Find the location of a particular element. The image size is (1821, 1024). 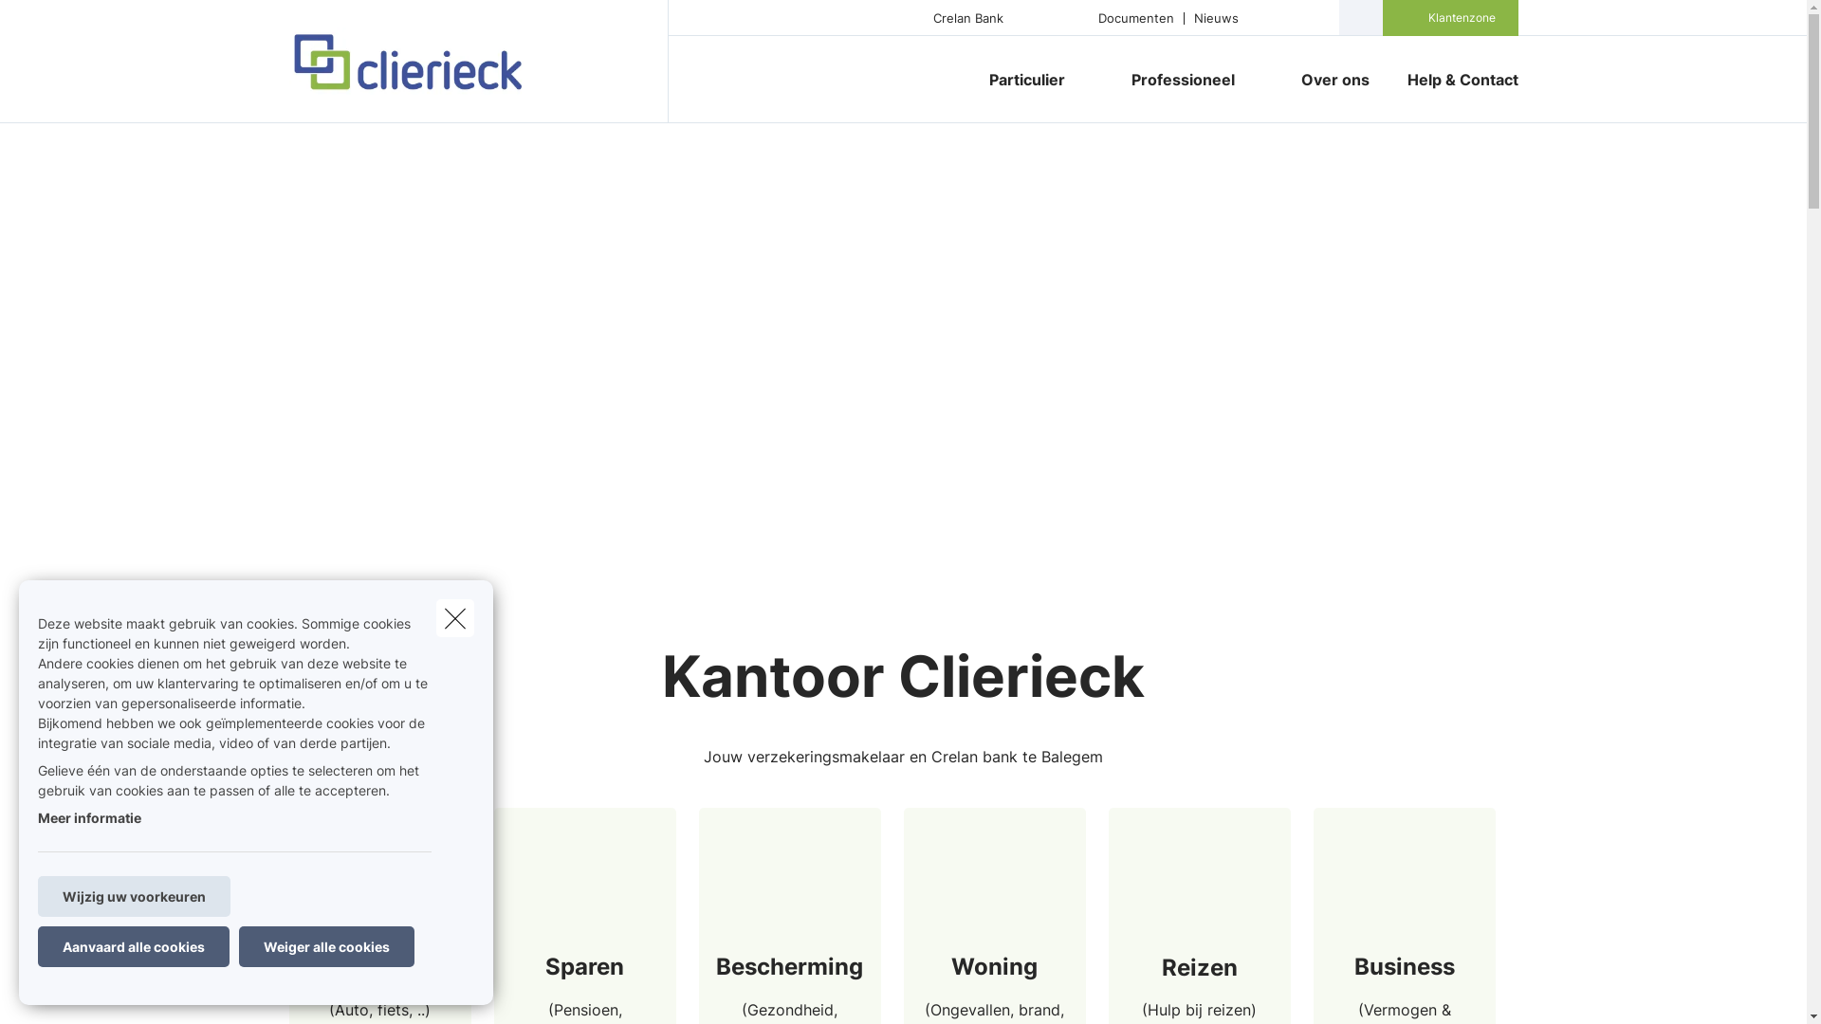

Meer informatie is located at coordinates (89, 817).